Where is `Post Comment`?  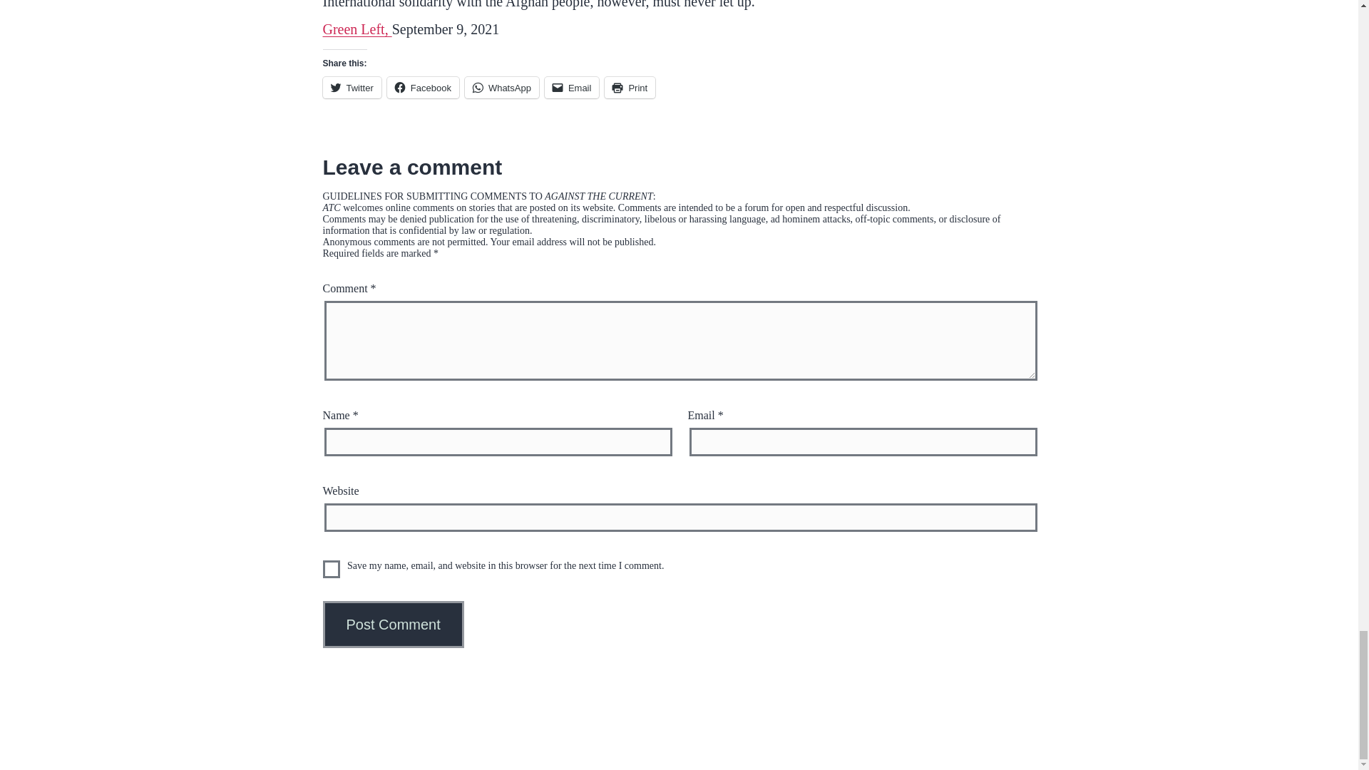 Post Comment is located at coordinates (392, 625).